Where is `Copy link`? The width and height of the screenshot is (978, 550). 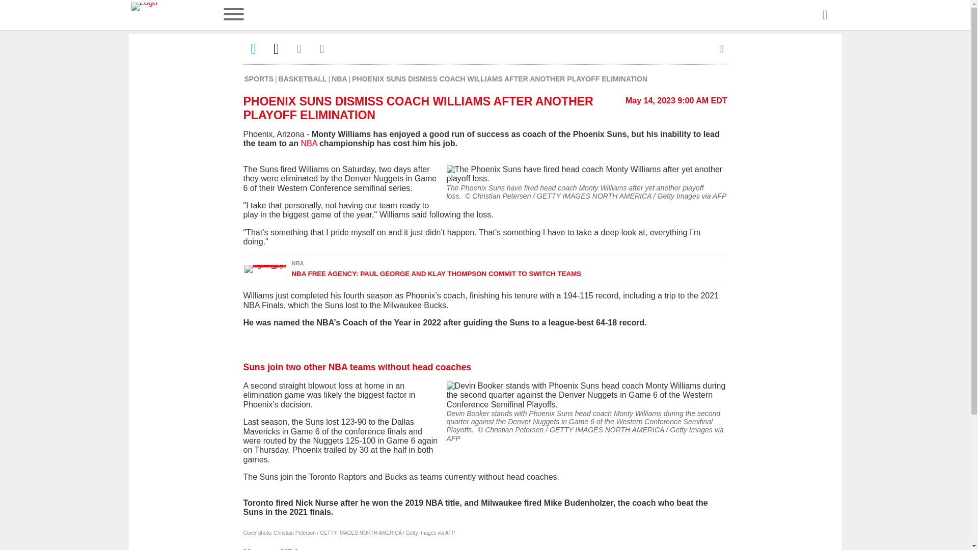 Copy link is located at coordinates (322, 48).